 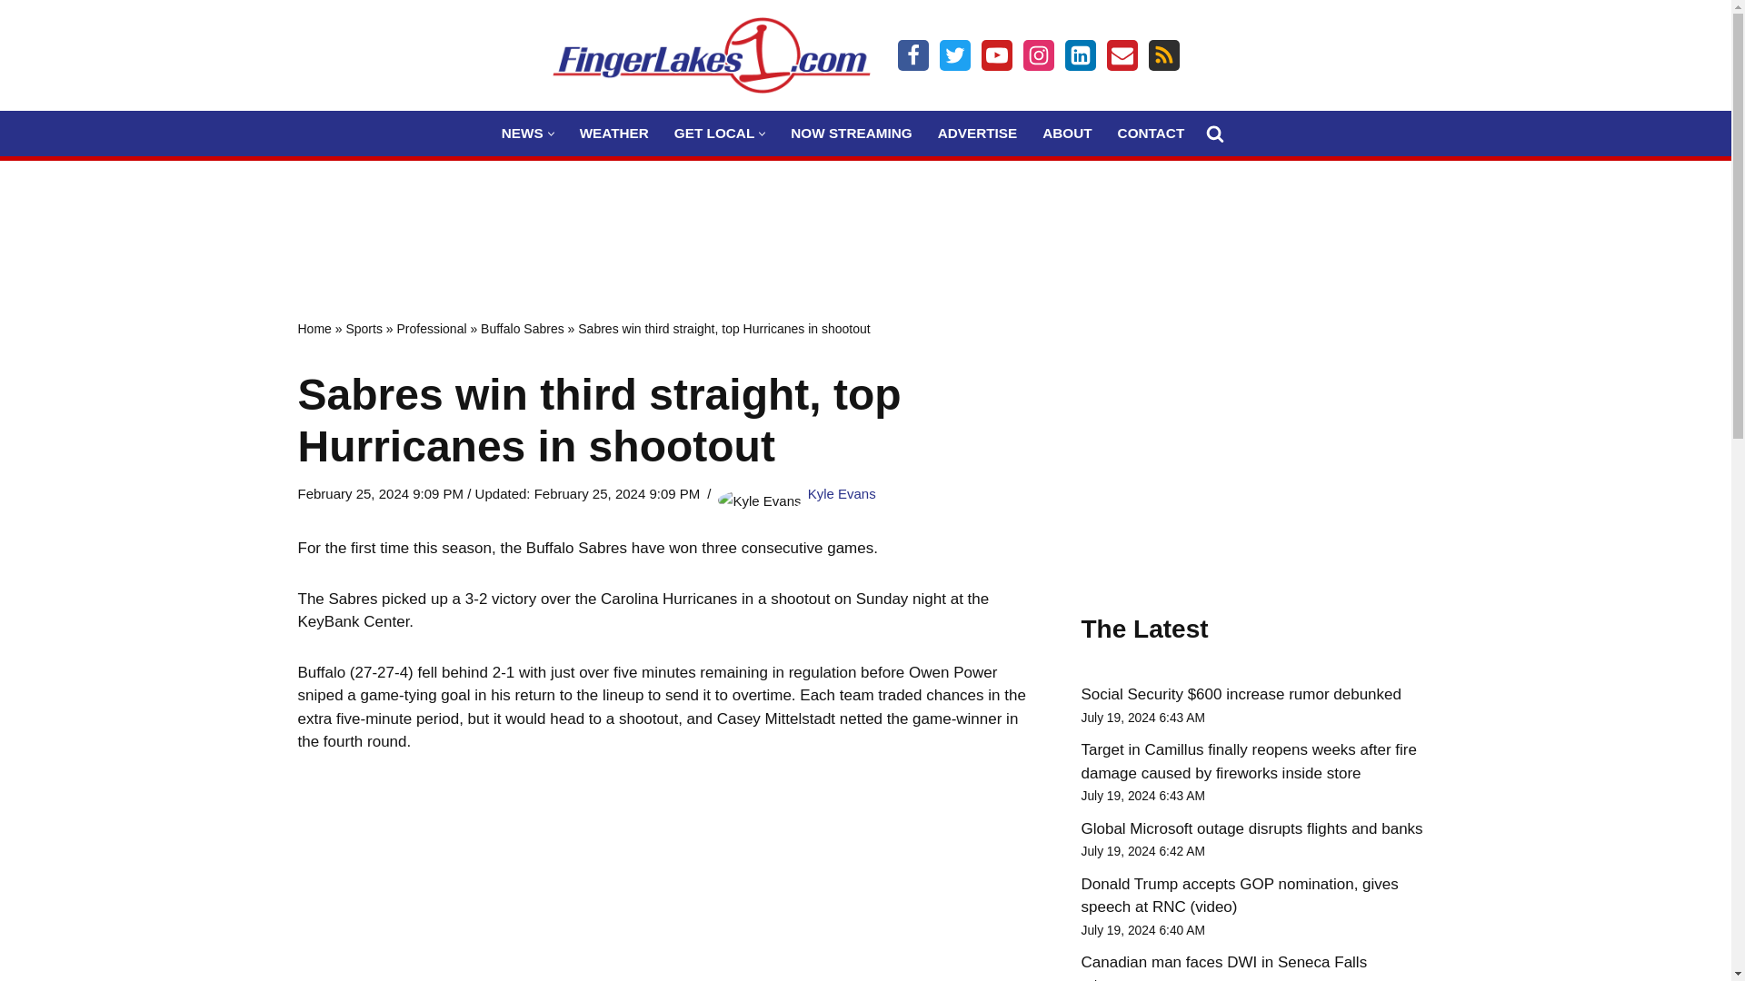 I want to click on Advertisement, so click(x=864, y=220).